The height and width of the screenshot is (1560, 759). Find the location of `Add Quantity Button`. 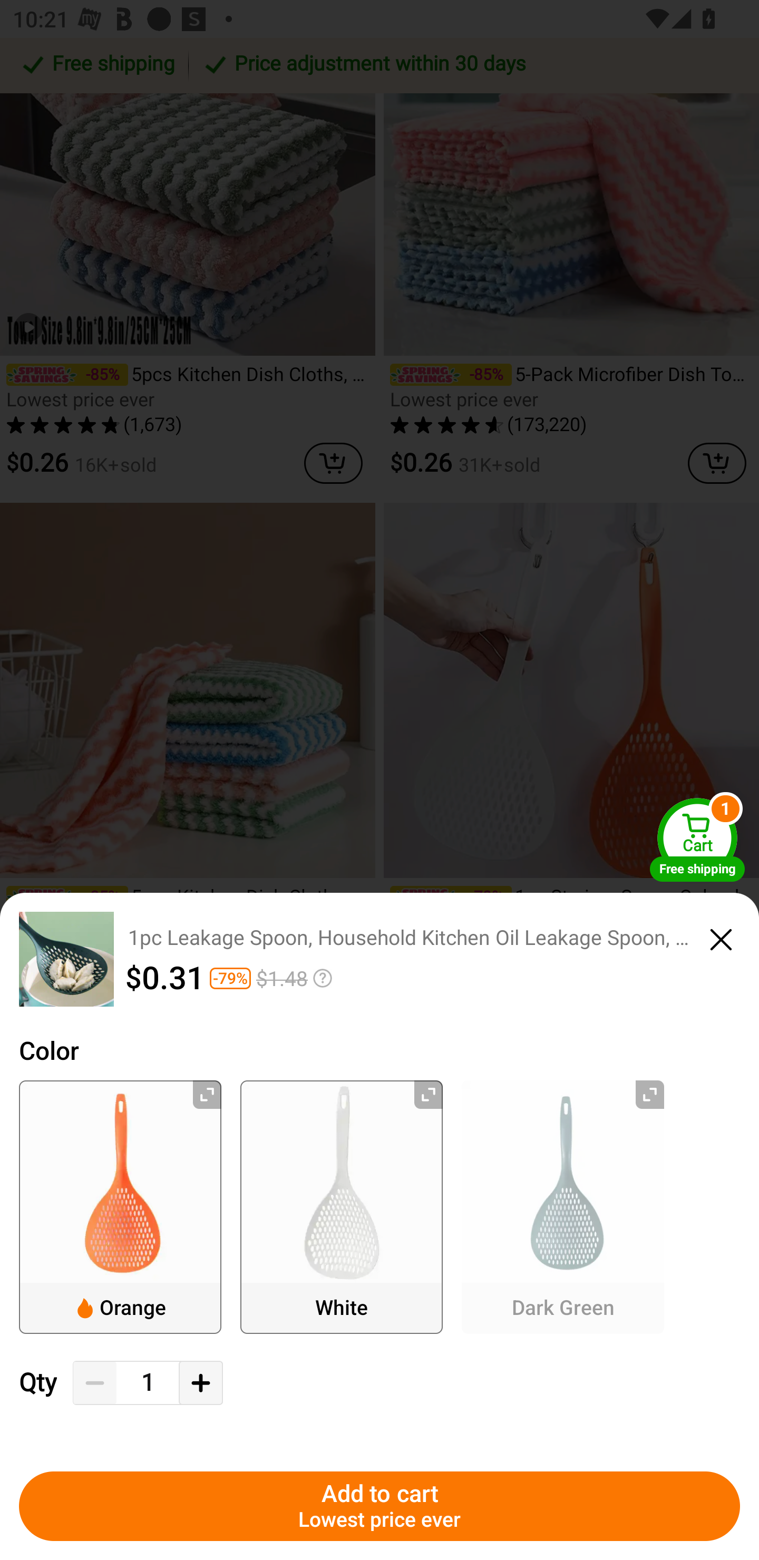

Add Quantity Button is located at coordinates (200, 1383).